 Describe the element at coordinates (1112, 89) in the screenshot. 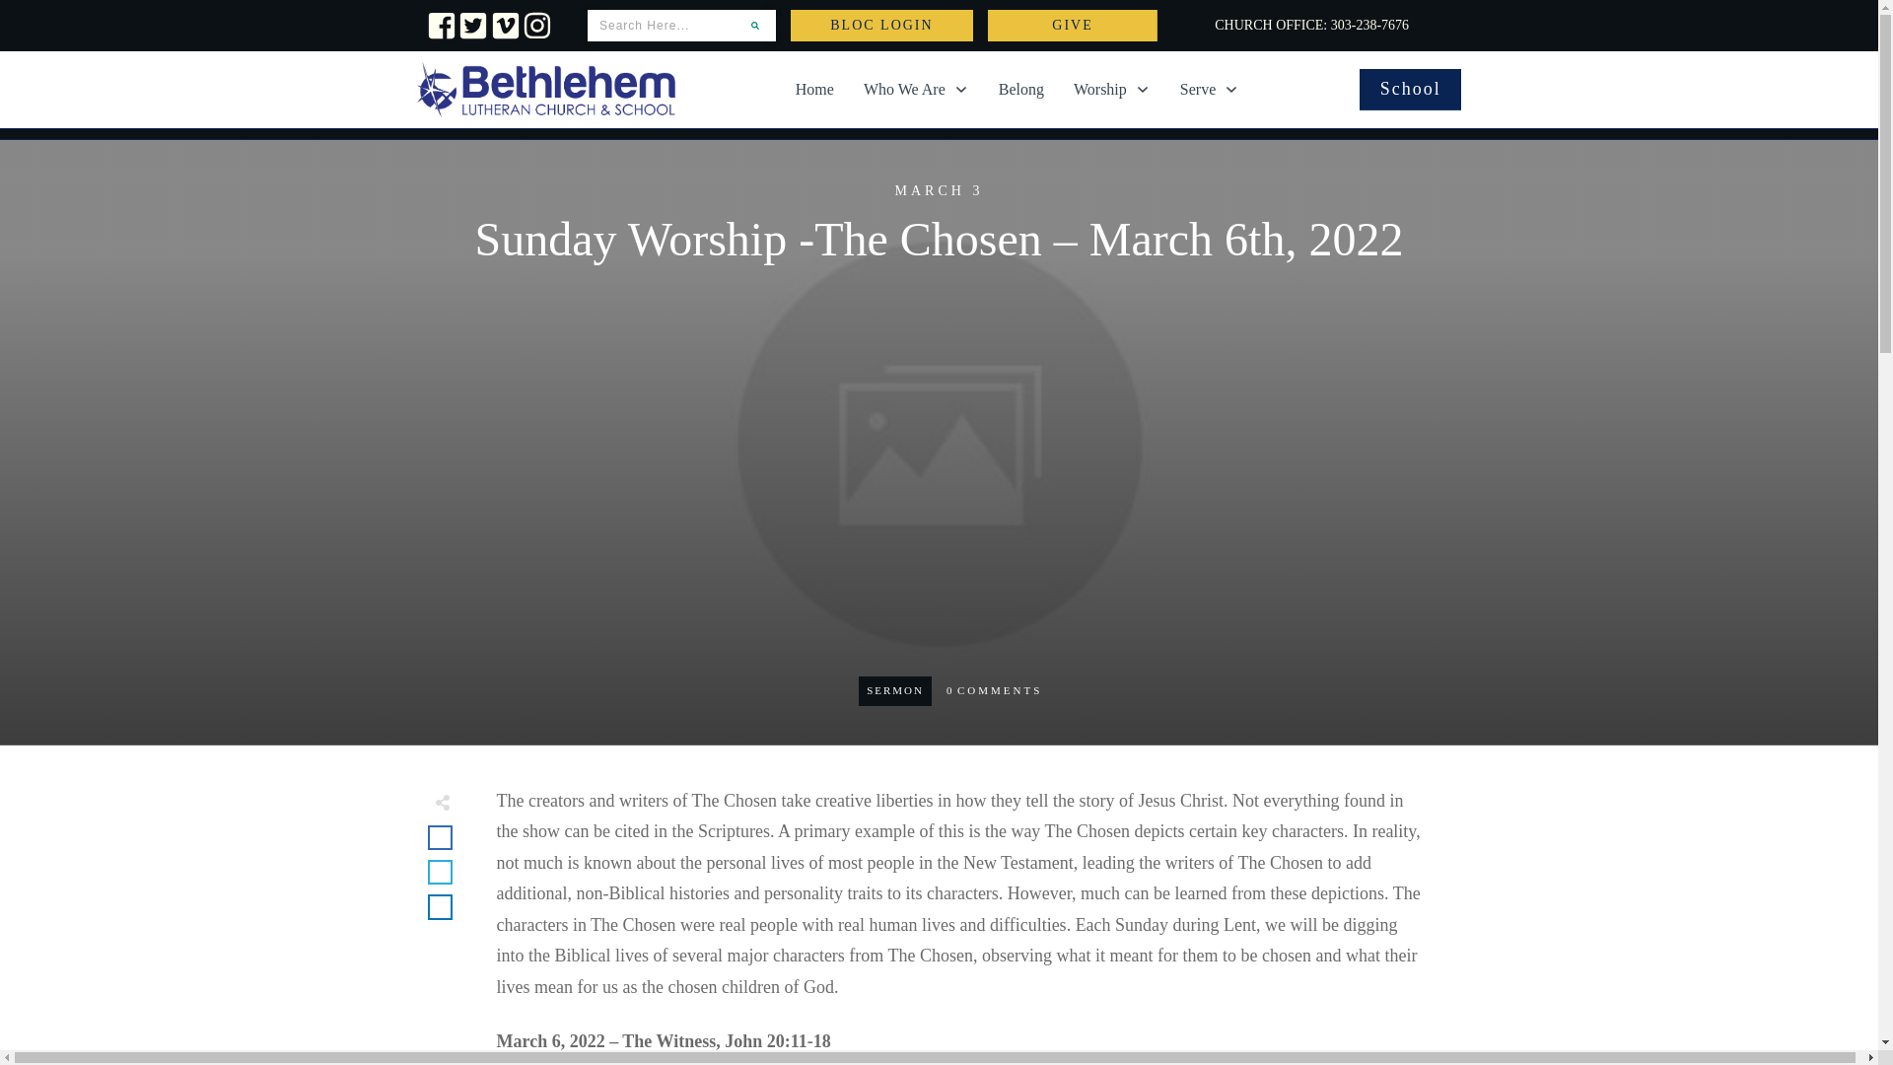

I see `Worship` at that location.